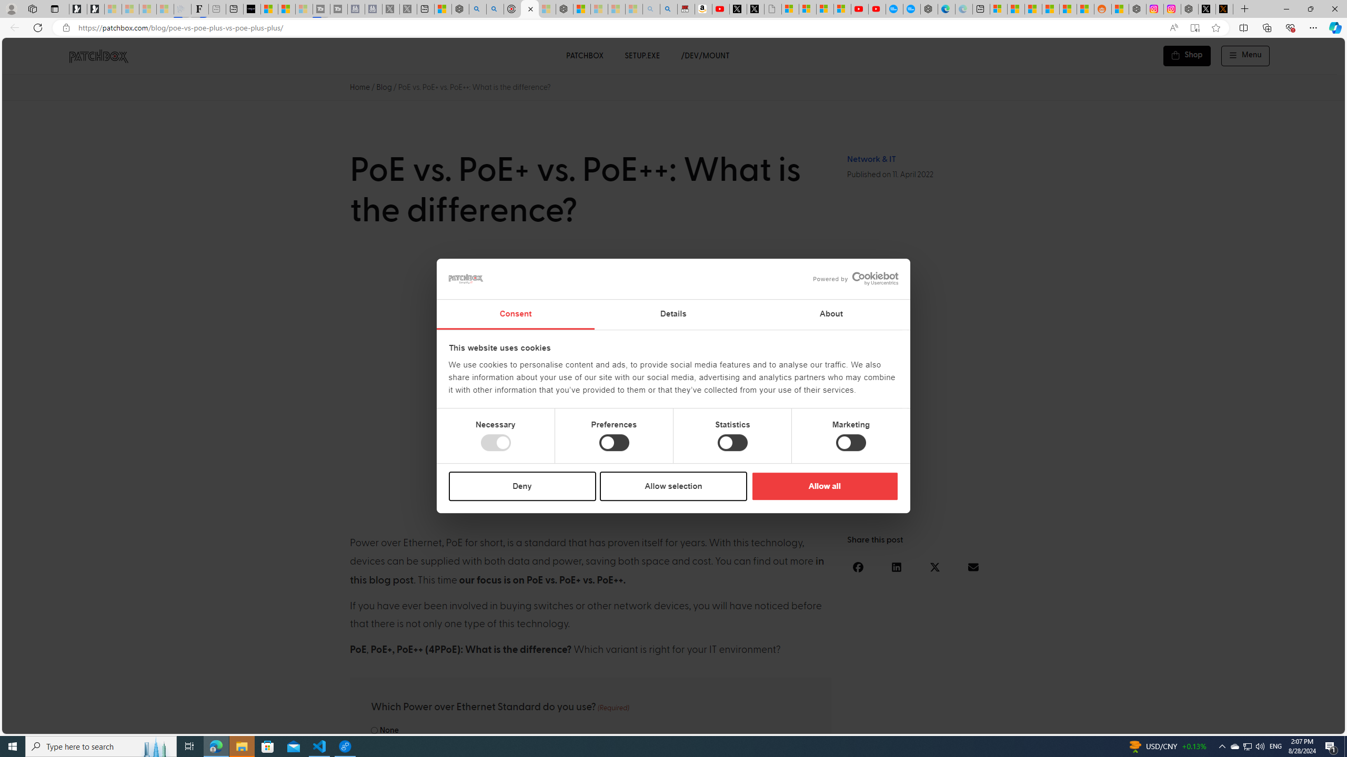  Describe the element at coordinates (911, 9) in the screenshot. I see `The most popular Google 'how to' searches` at that location.